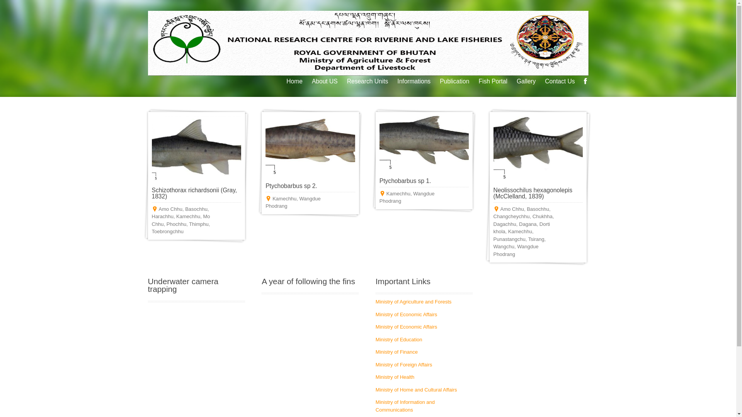  Describe the element at coordinates (414, 81) in the screenshot. I see `Informations` at that location.